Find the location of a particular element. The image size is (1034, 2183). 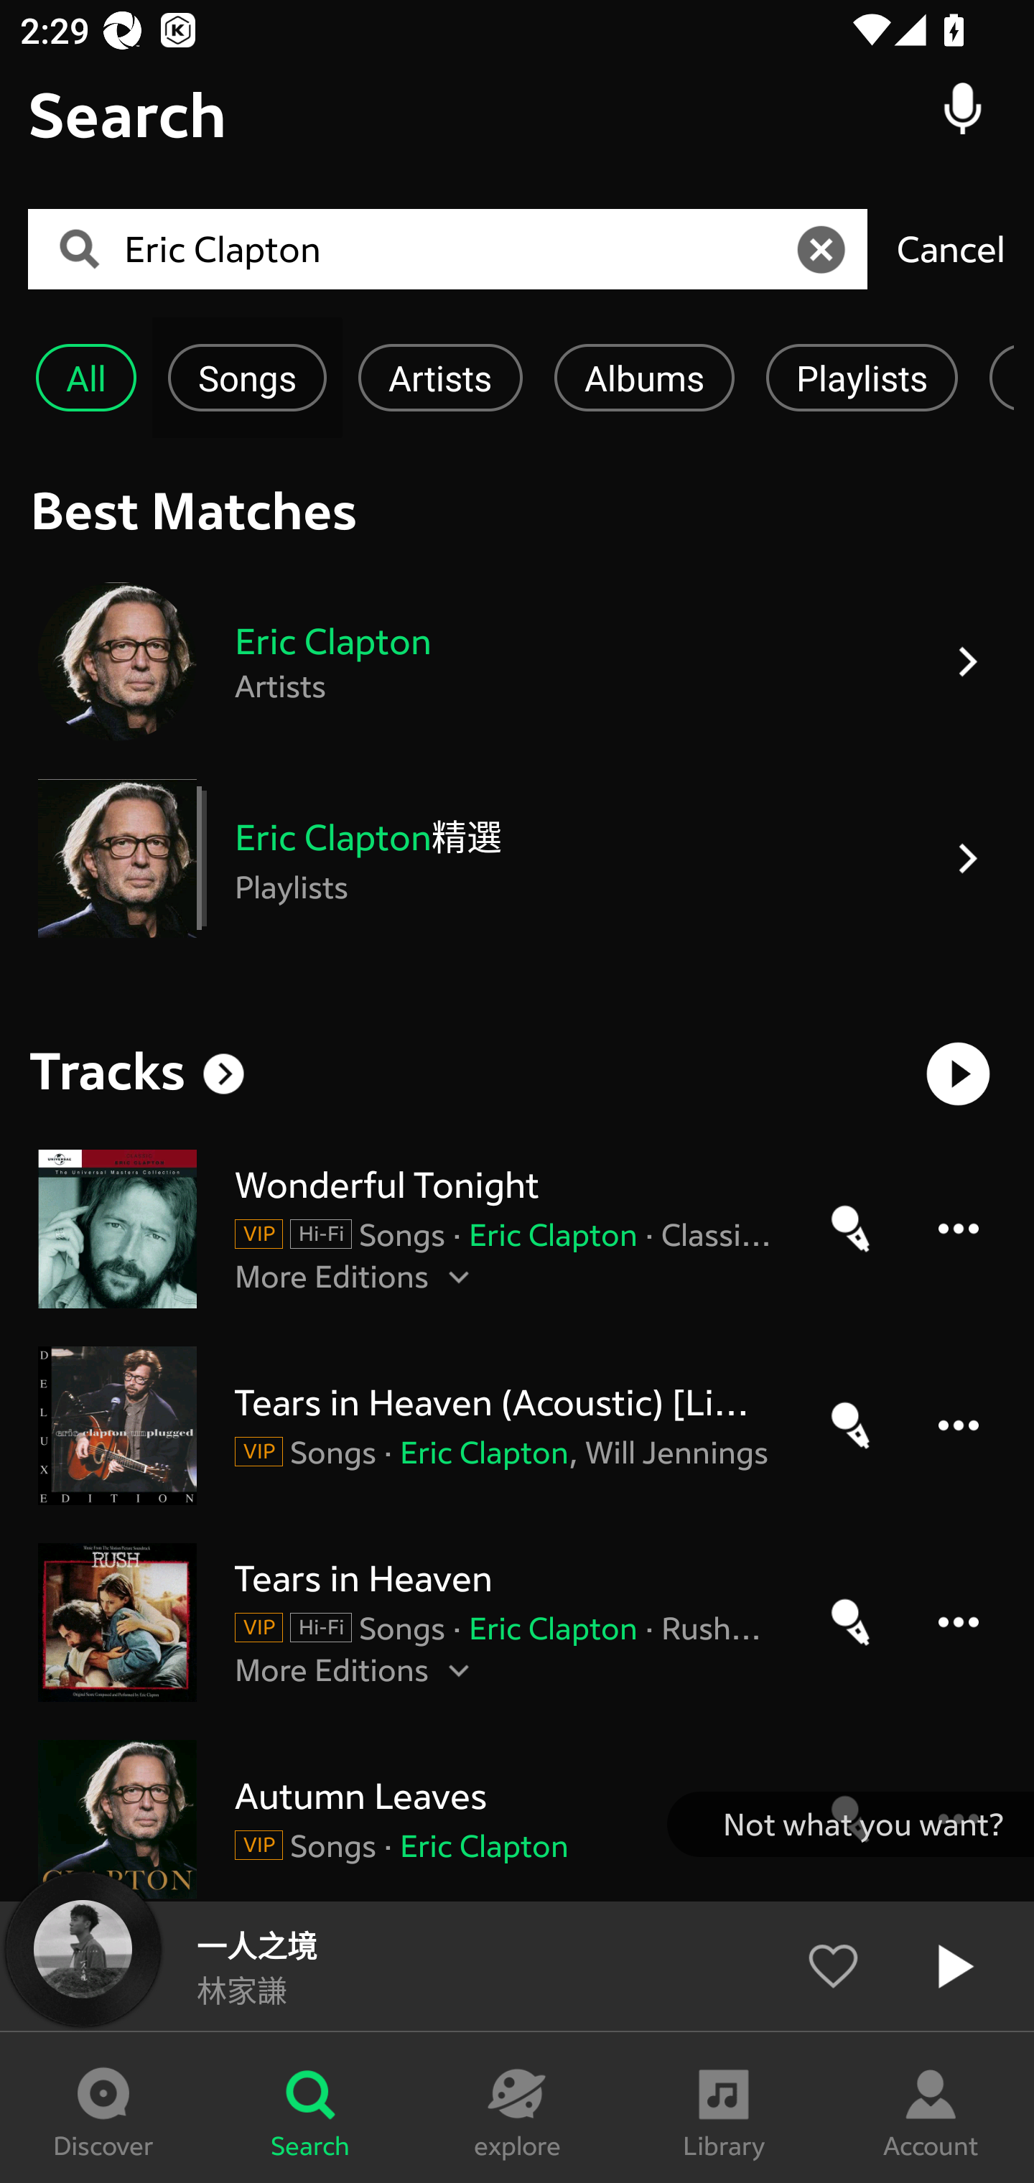

Albums is located at coordinates (645, 378).